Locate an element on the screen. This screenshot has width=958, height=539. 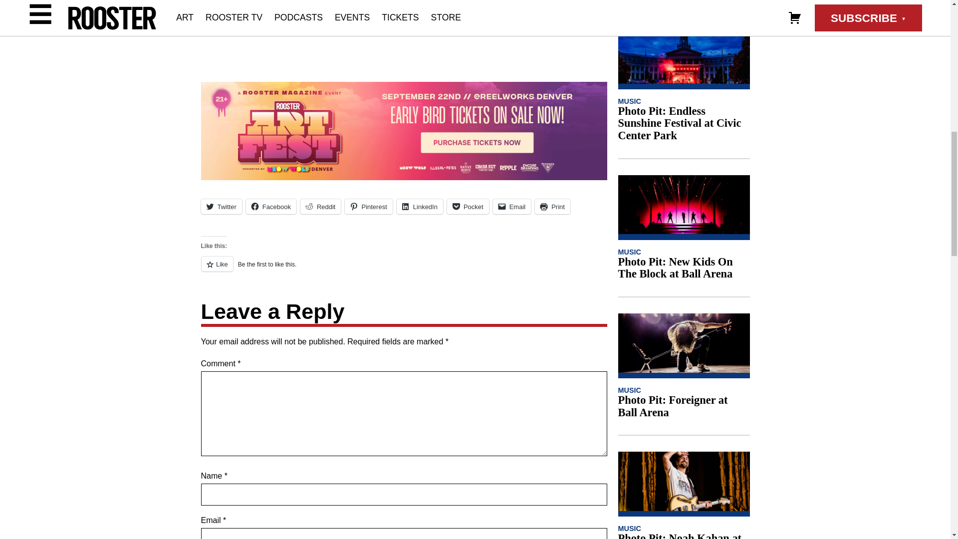
Click to email a link to a friend is located at coordinates (512, 206).